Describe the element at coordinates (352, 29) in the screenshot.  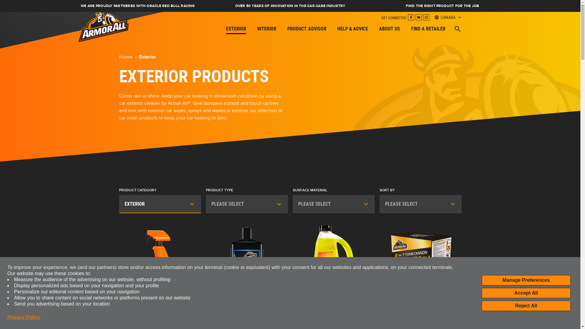
I see `HELP & ADVICE` at that location.